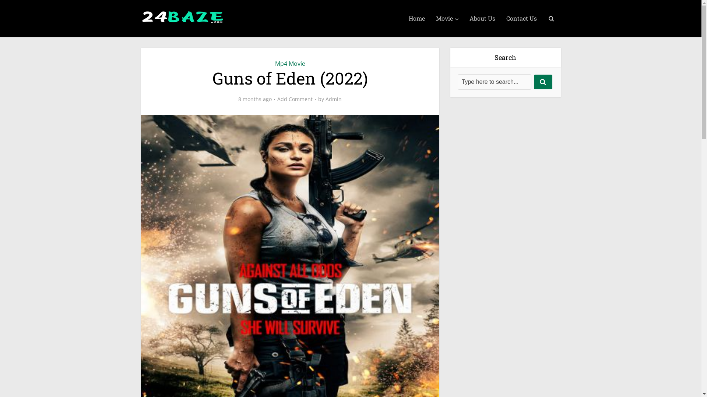 This screenshot has width=707, height=397. Describe the element at coordinates (334, 99) in the screenshot. I see `Admin` at that location.